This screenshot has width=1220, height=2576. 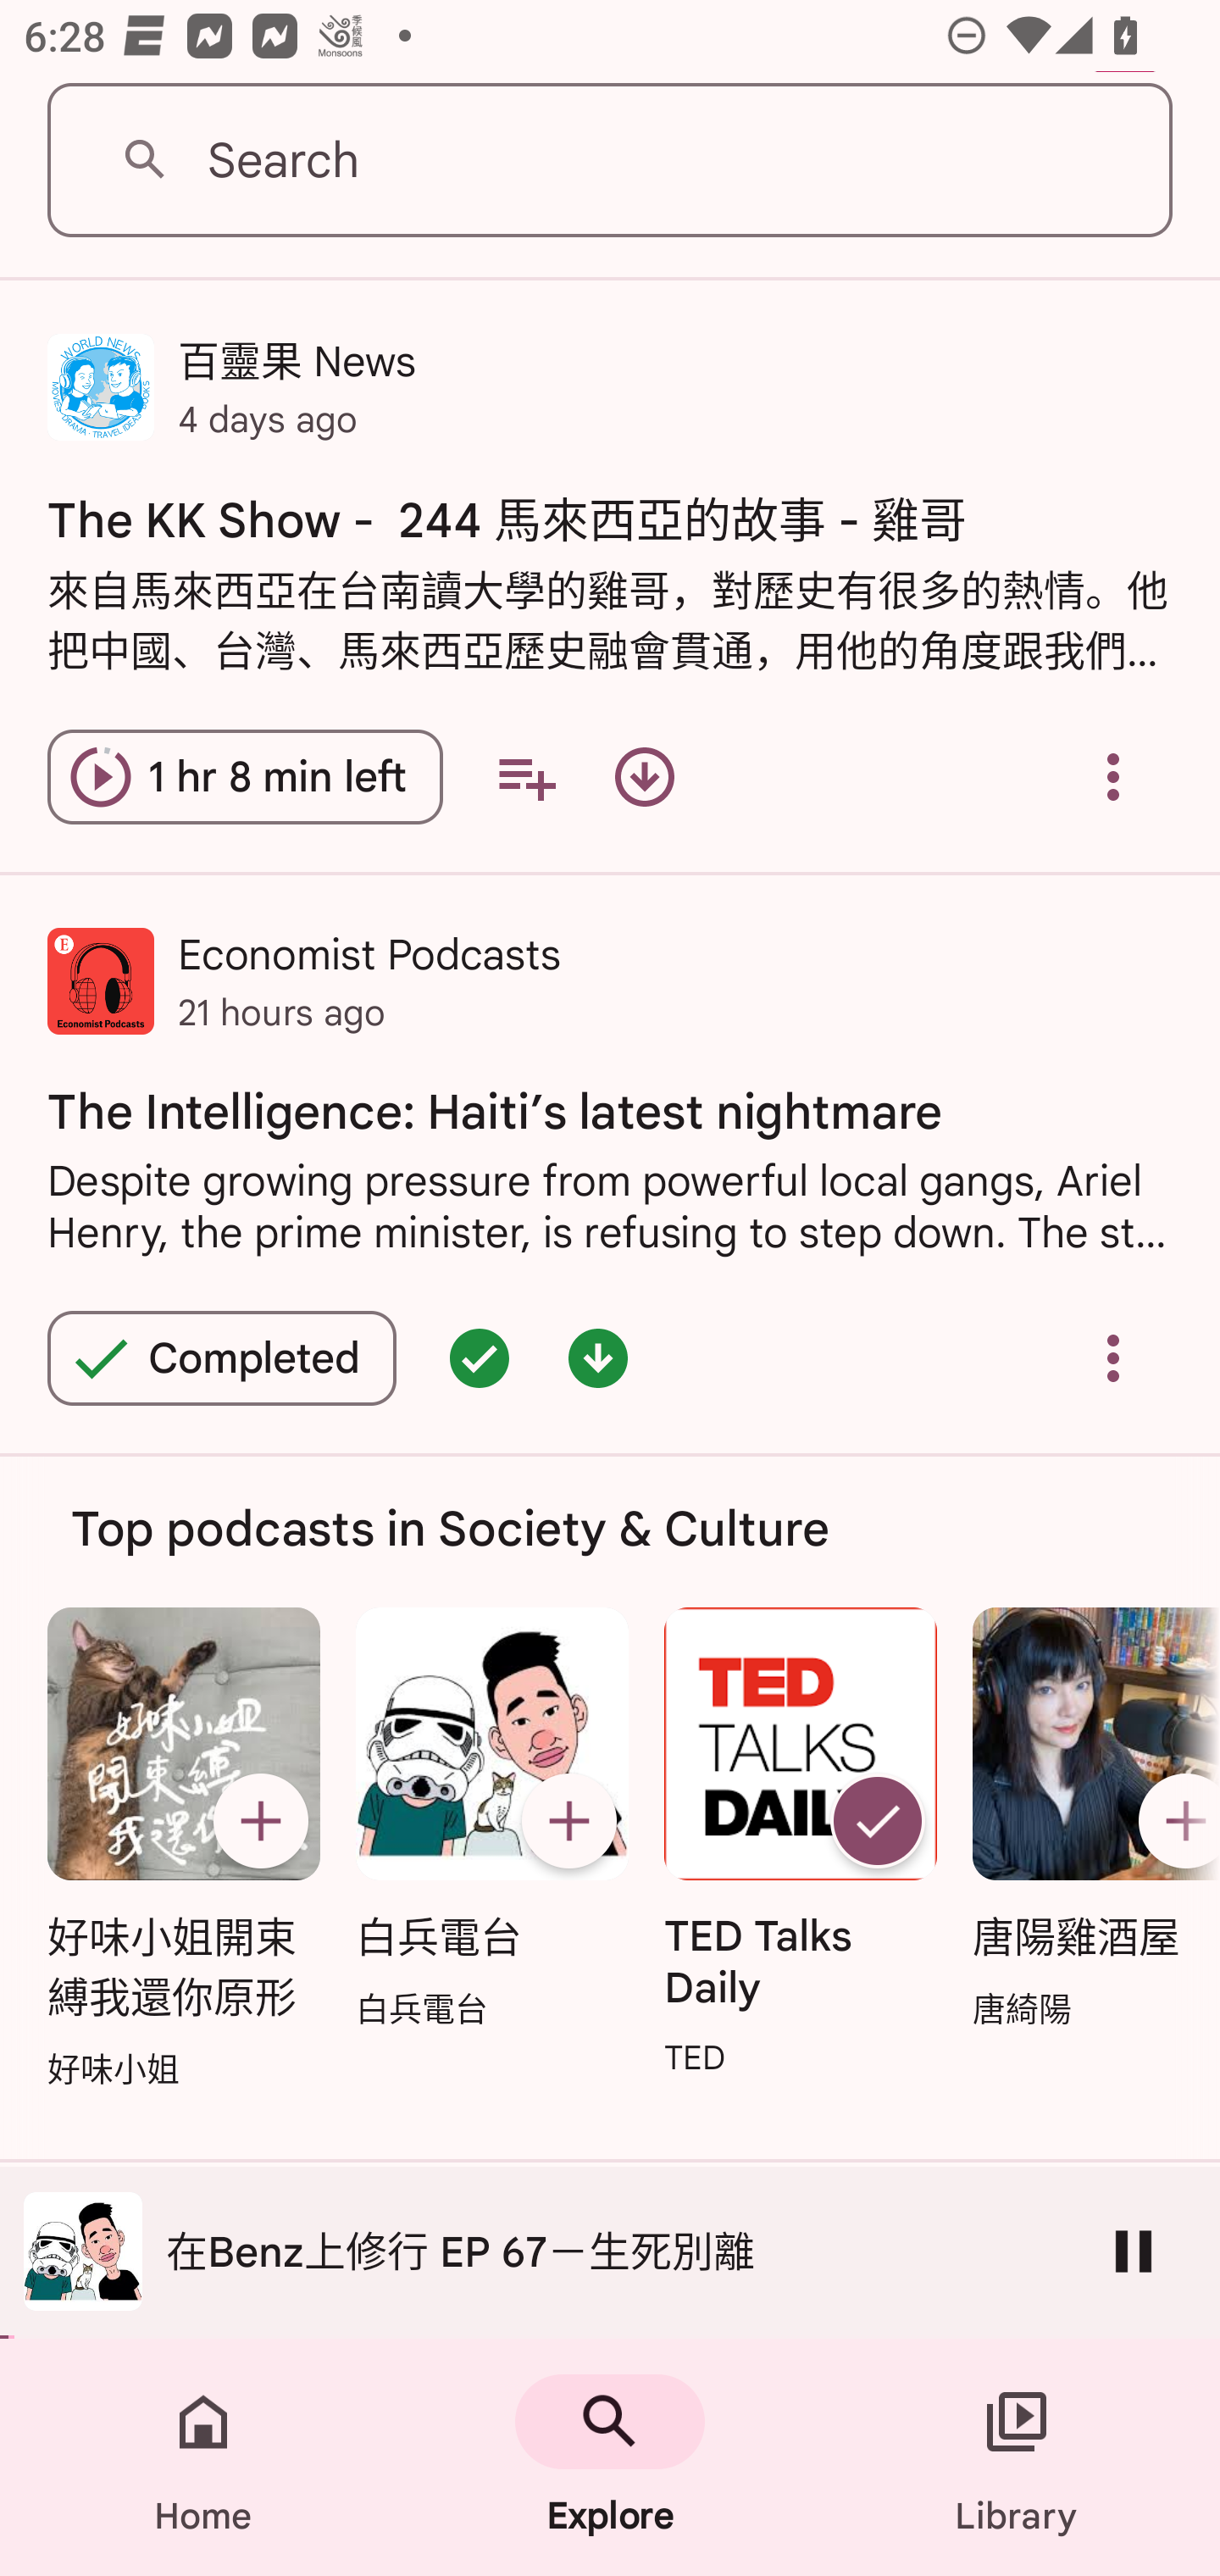 I want to click on Episode downloaded - double tap for options, so click(x=598, y=1359).